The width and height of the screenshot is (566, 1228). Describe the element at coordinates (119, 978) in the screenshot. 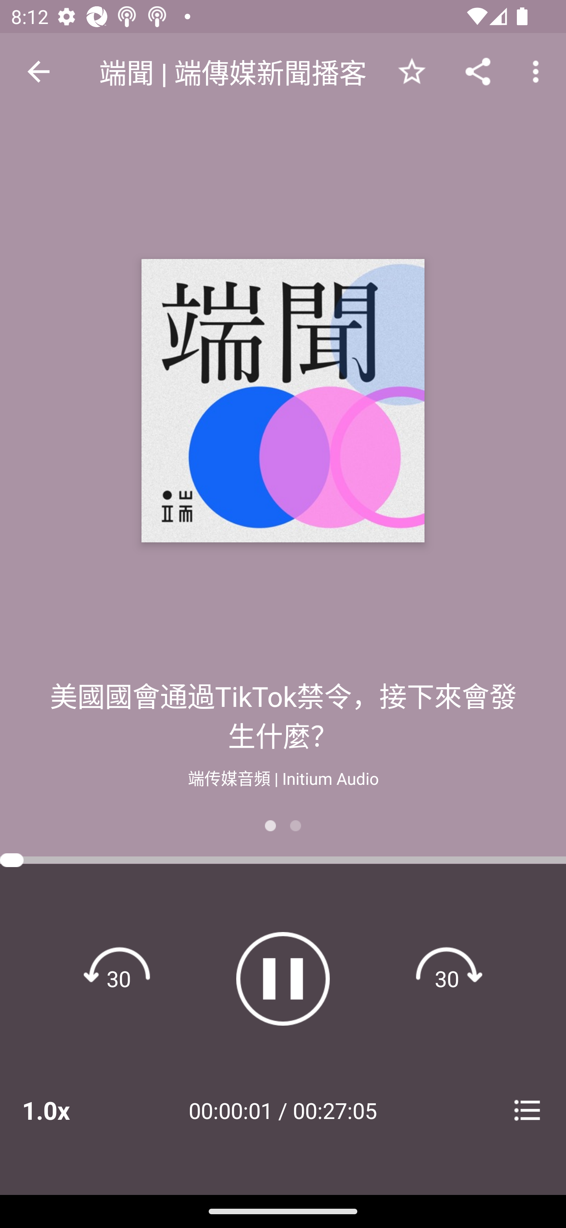

I see `Rewind` at that location.